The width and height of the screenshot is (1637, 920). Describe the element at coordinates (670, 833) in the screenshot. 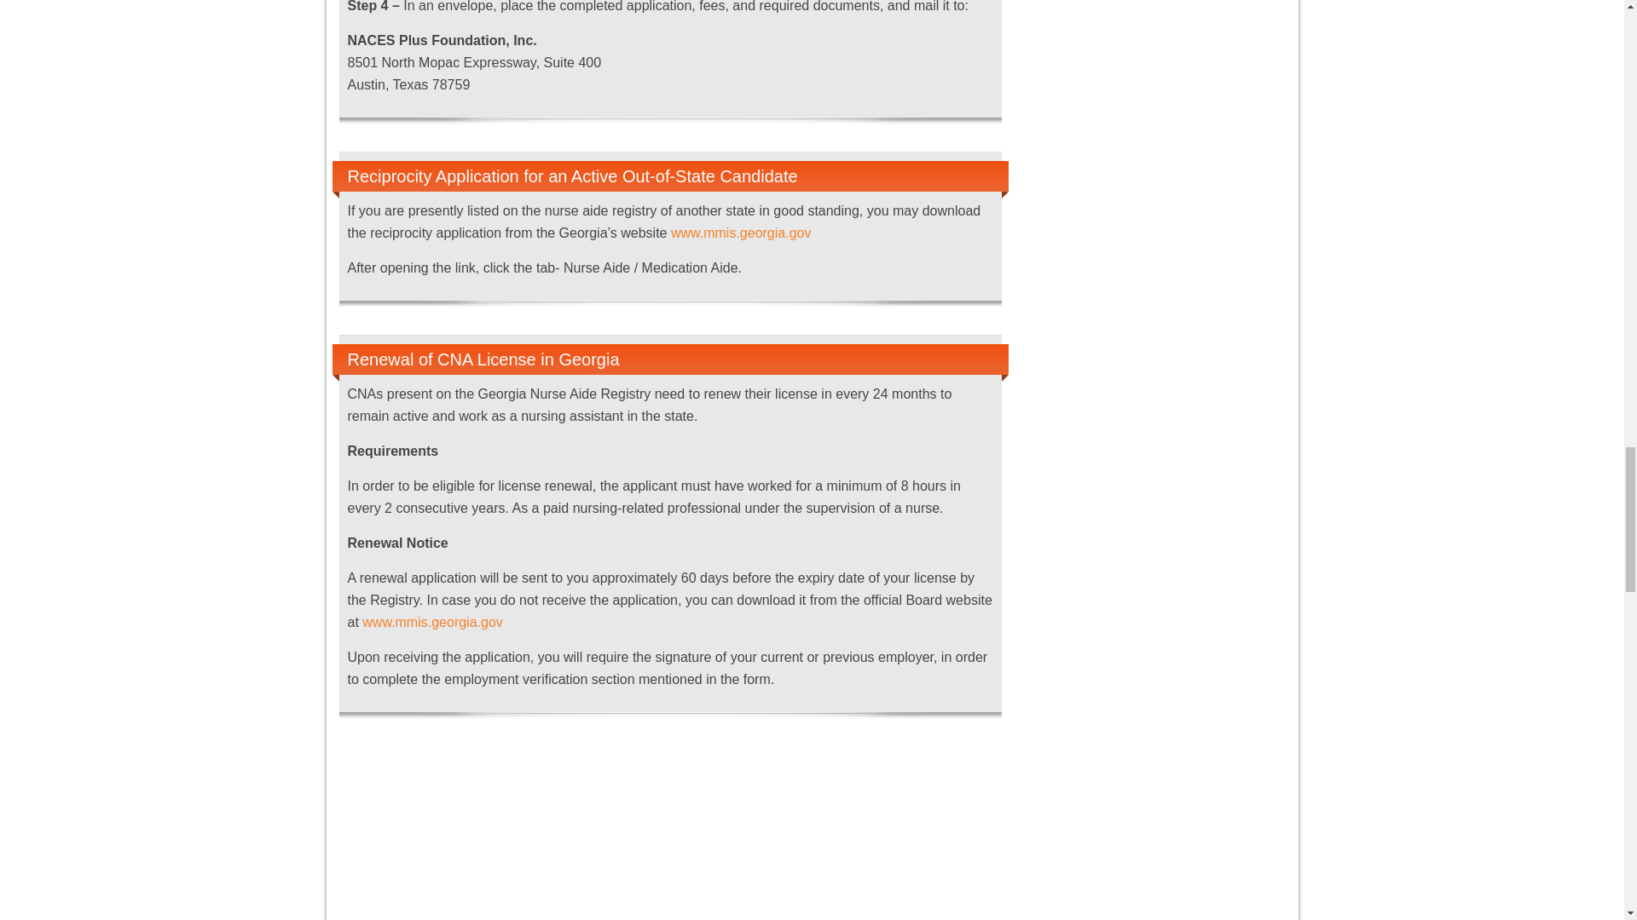

I see `Advertisement` at that location.